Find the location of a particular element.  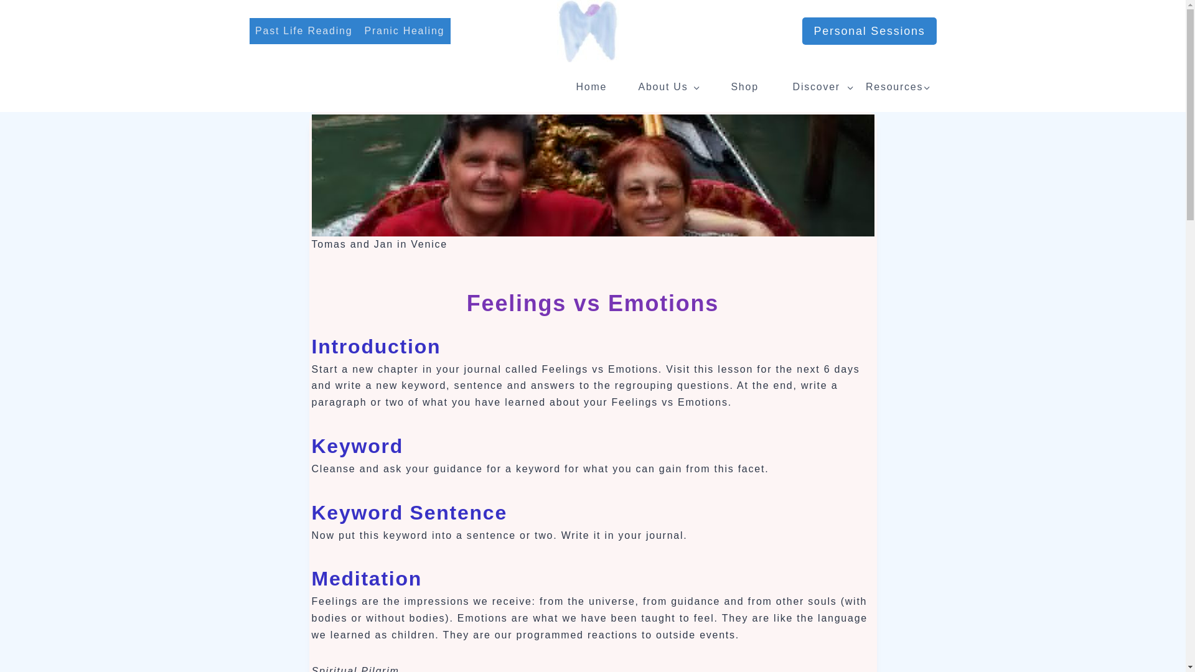

Profiles and Courses is located at coordinates (744, 87).